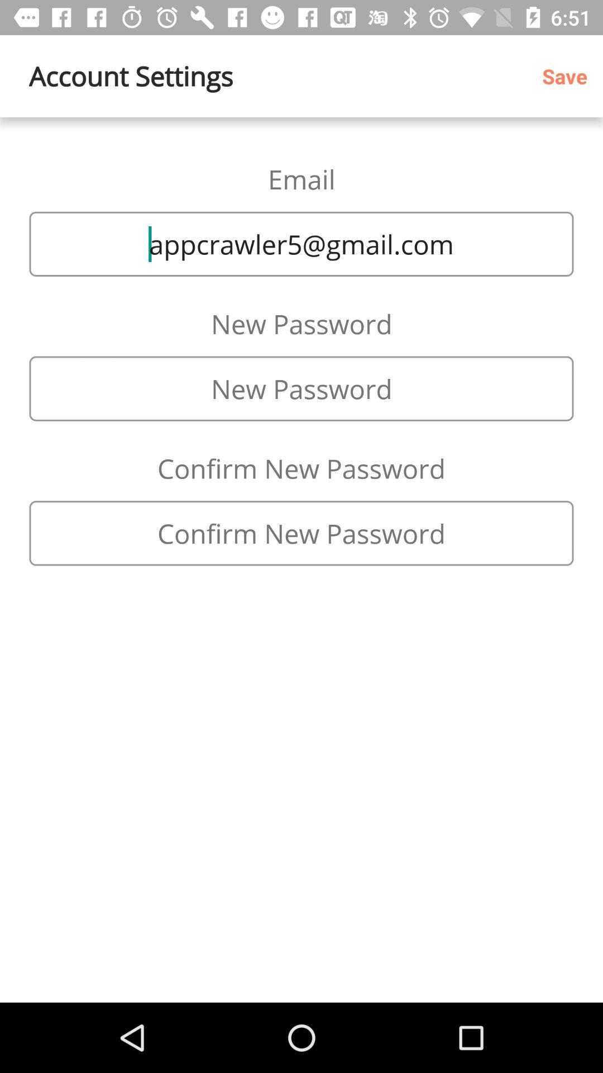  I want to click on select icon next to account settings item, so click(568, 76).